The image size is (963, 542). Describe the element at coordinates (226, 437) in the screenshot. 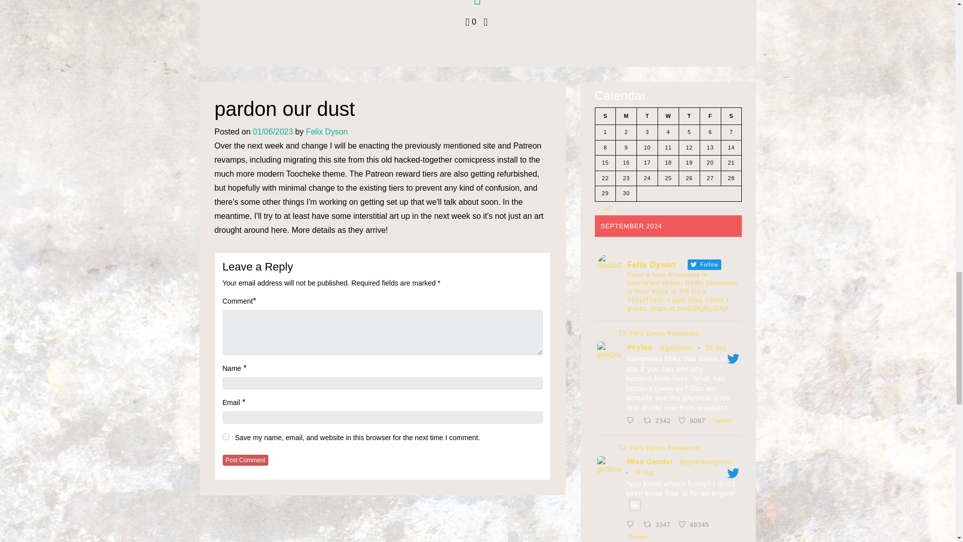

I see `Felix Dyson` at that location.